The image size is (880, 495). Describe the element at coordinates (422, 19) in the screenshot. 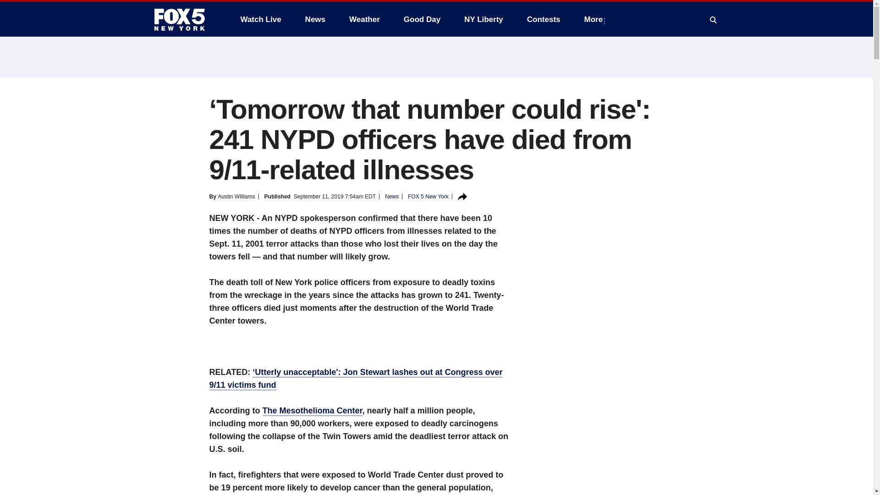

I see `Good Day` at that location.